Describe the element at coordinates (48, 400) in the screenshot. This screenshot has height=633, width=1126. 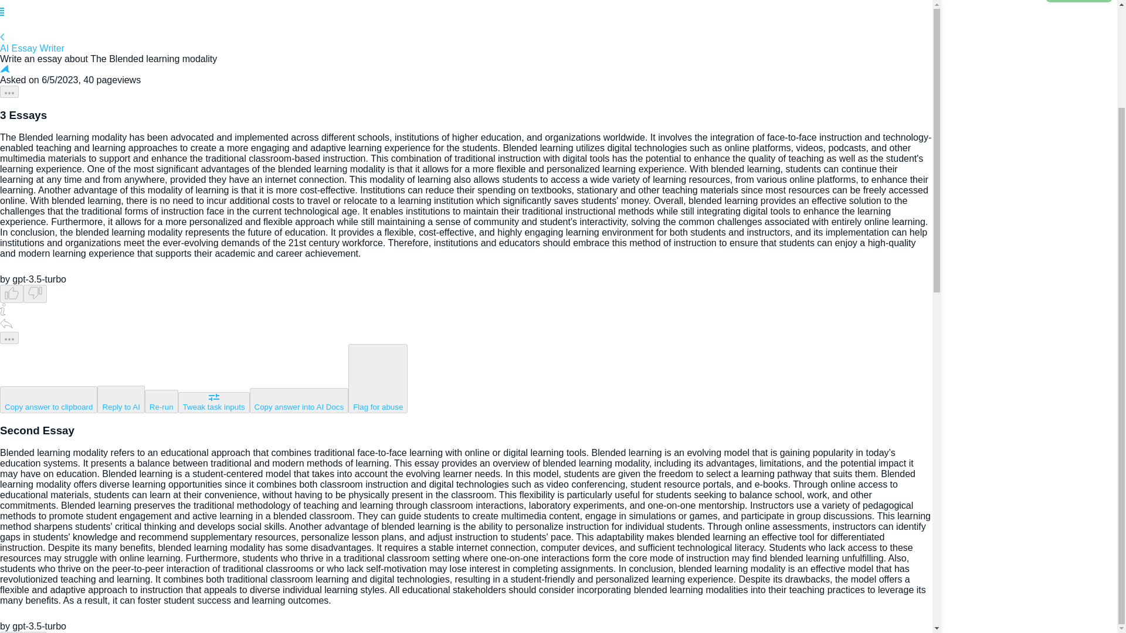
I see `Copy answer to clipboard` at that location.